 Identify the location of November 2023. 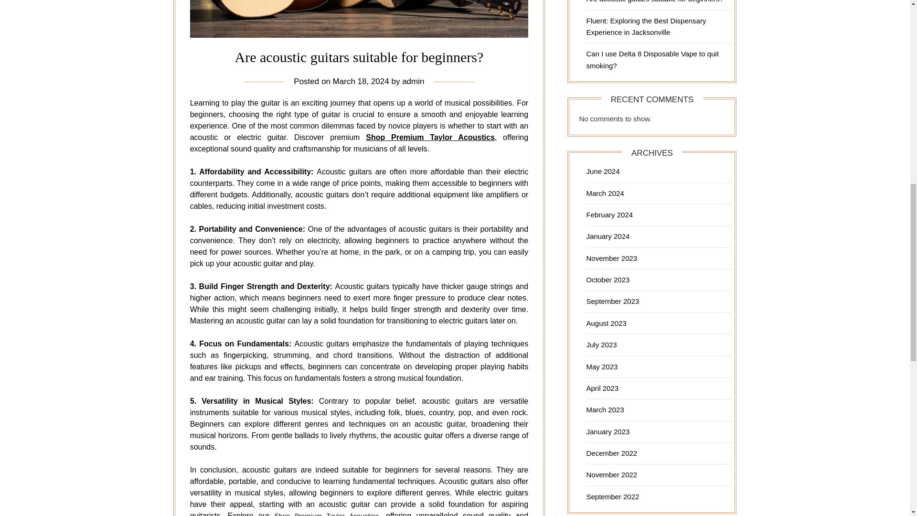
(611, 258).